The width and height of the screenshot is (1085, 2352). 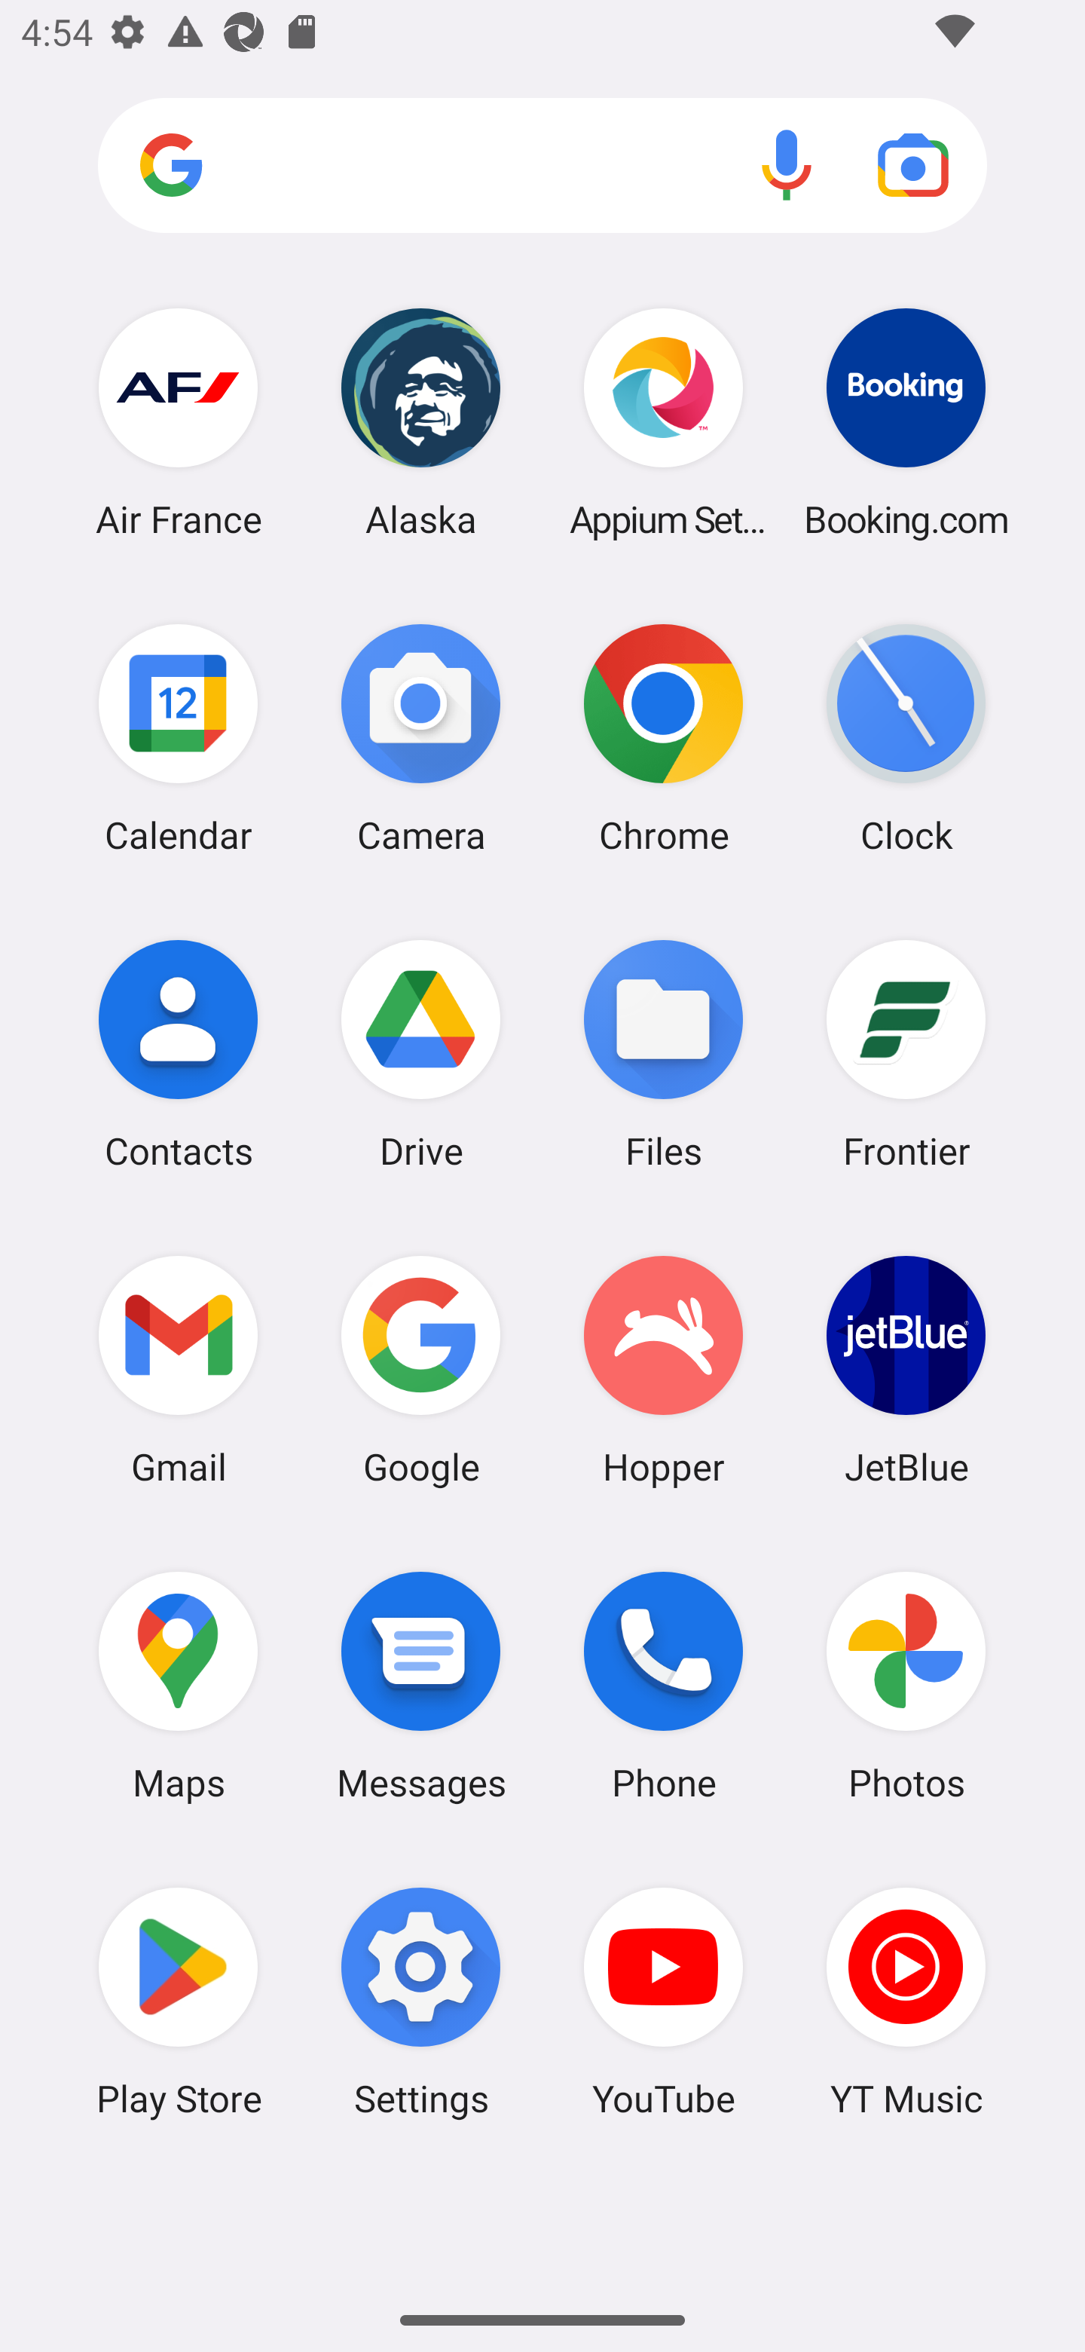 I want to click on Calendar, so click(x=178, y=738).